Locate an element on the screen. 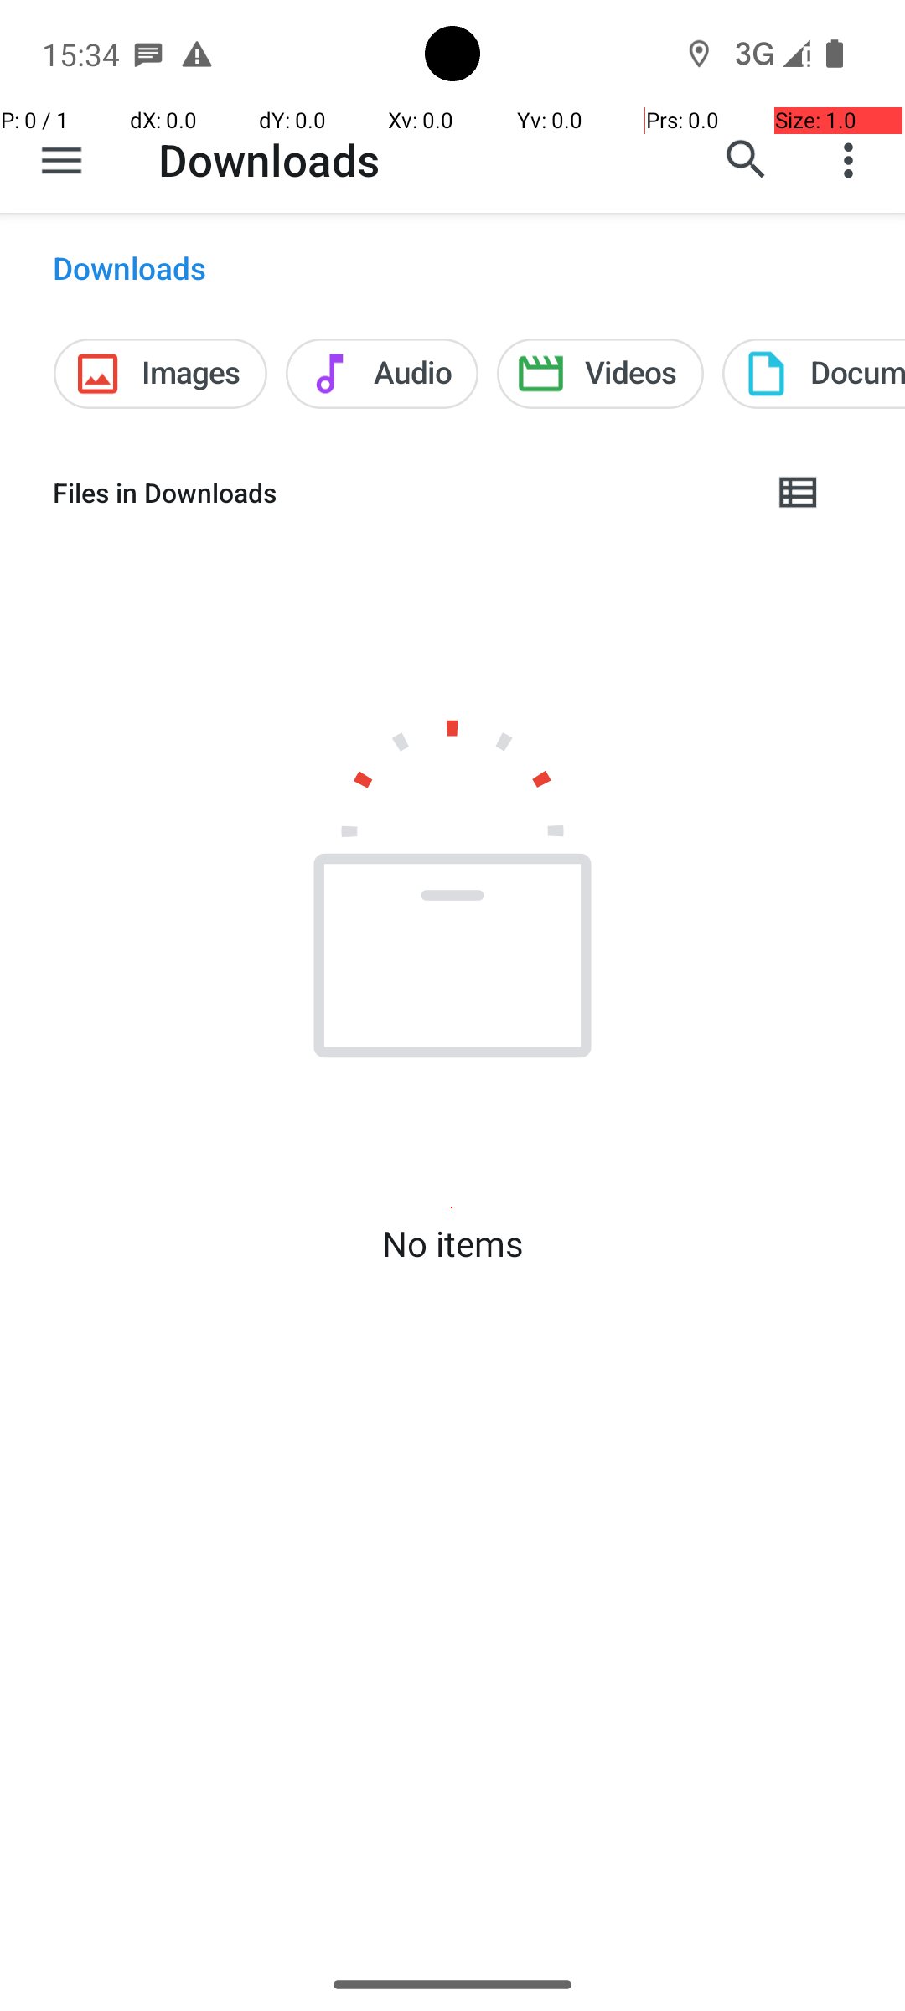 The height and width of the screenshot is (2011, 905). Videos is located at coordinates (600, 374).